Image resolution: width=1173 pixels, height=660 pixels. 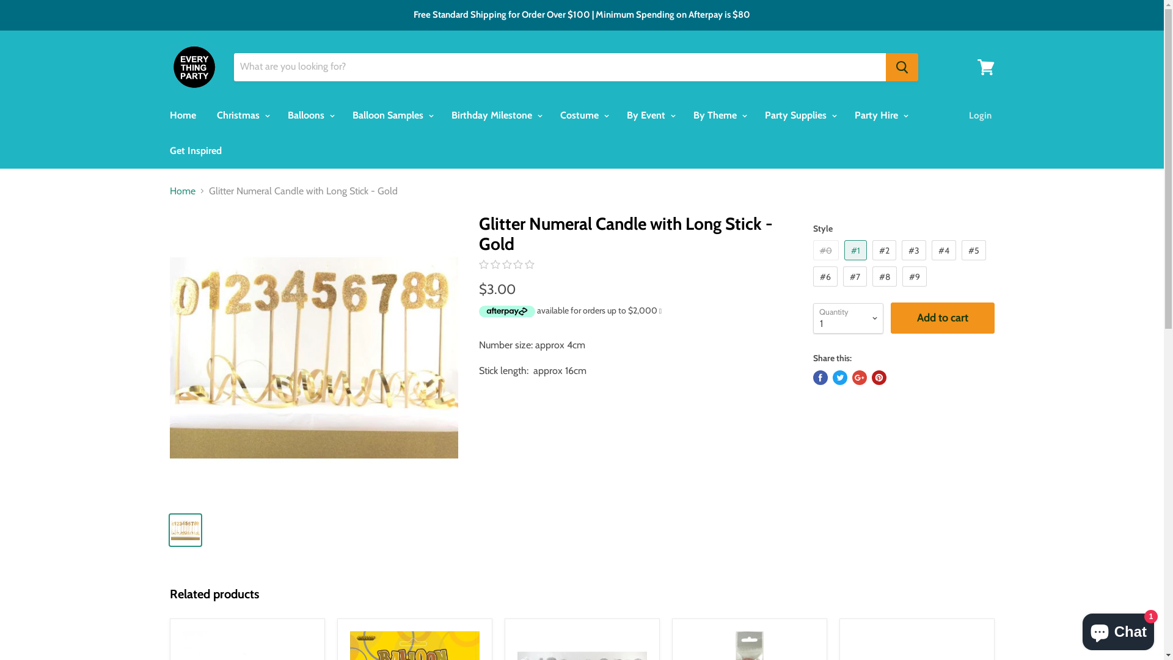 What do you see at coordinates (980, 116) in the screenshot?
I see `Login` at bounding box center [980, 116].